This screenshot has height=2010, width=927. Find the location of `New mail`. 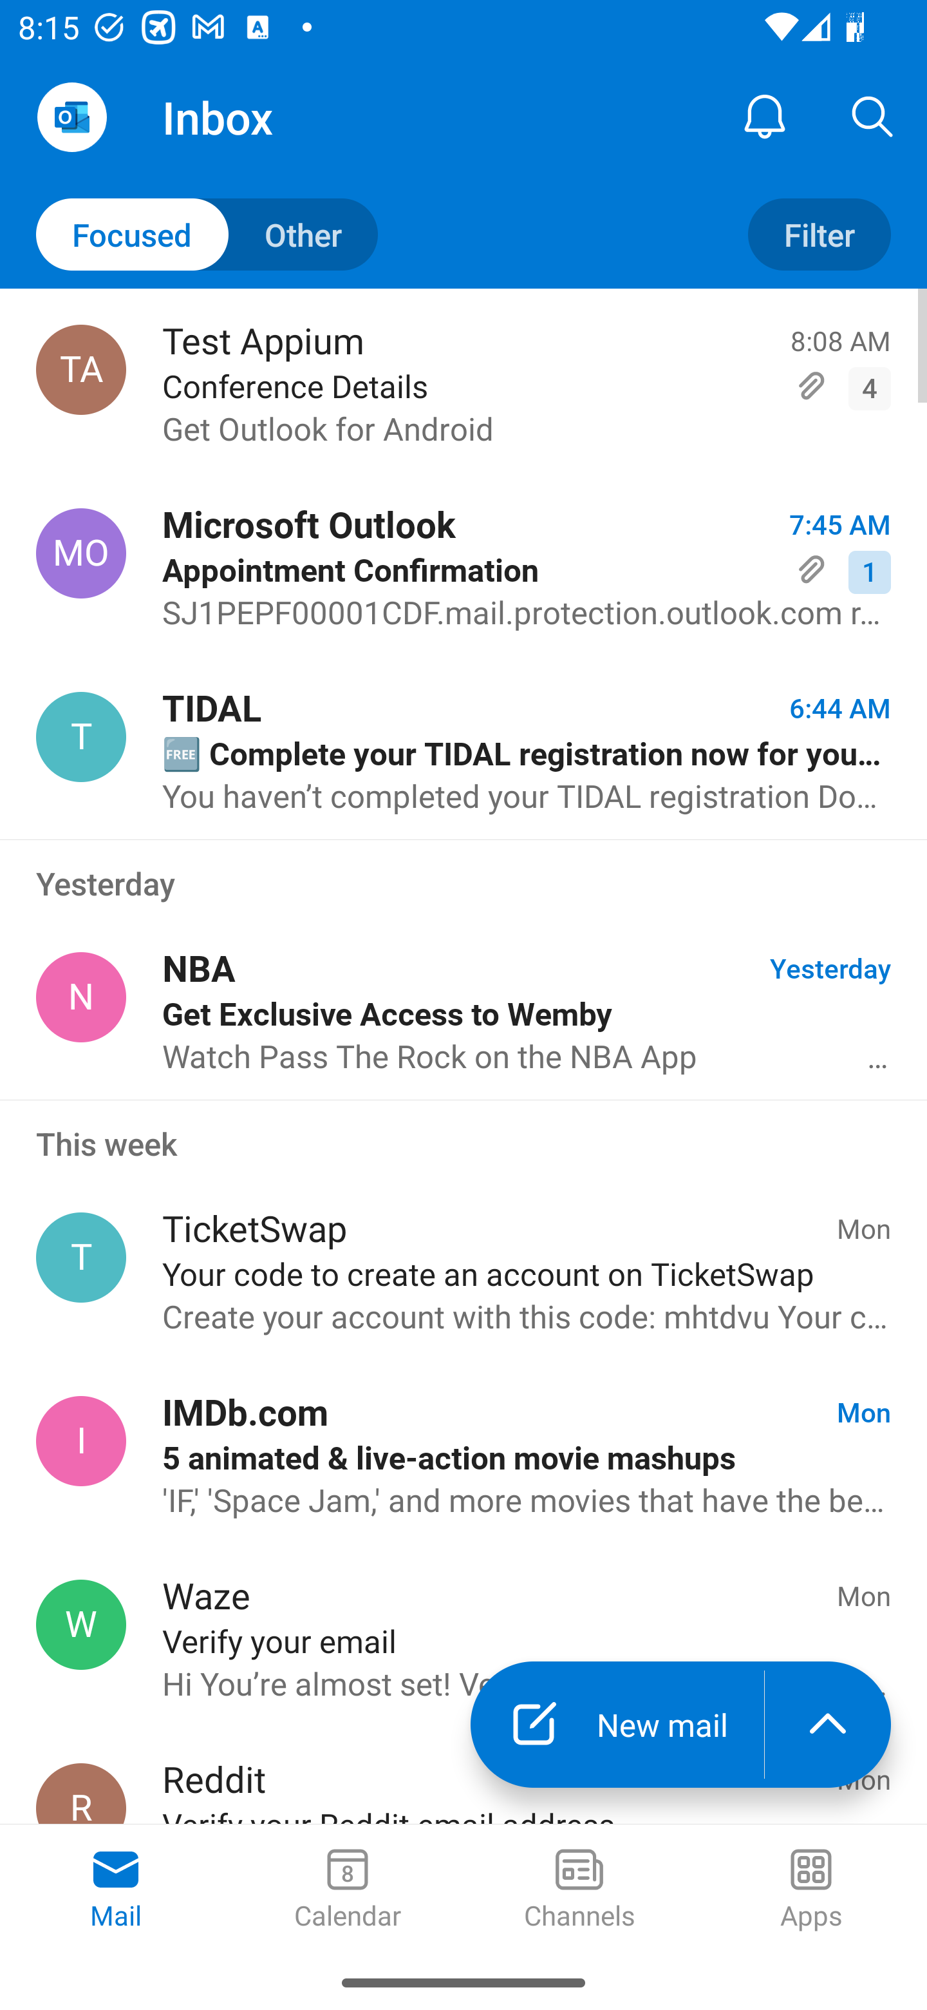

New mail is located at coordinates (617, 1724).